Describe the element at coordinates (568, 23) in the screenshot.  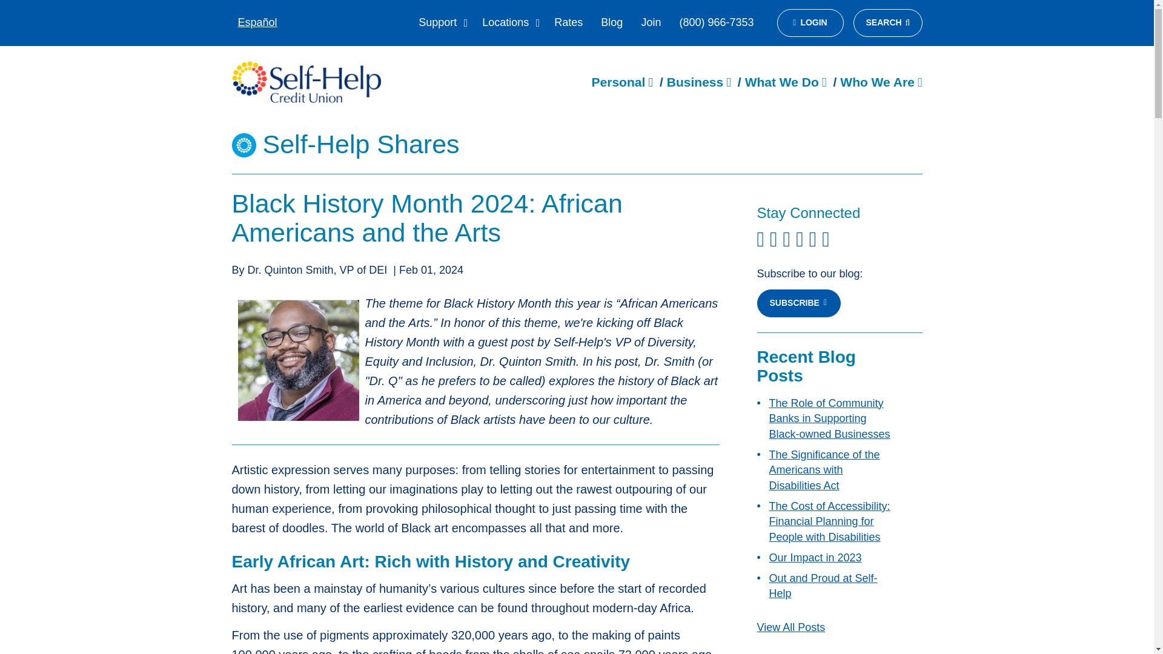
I see `Rates` at that location.